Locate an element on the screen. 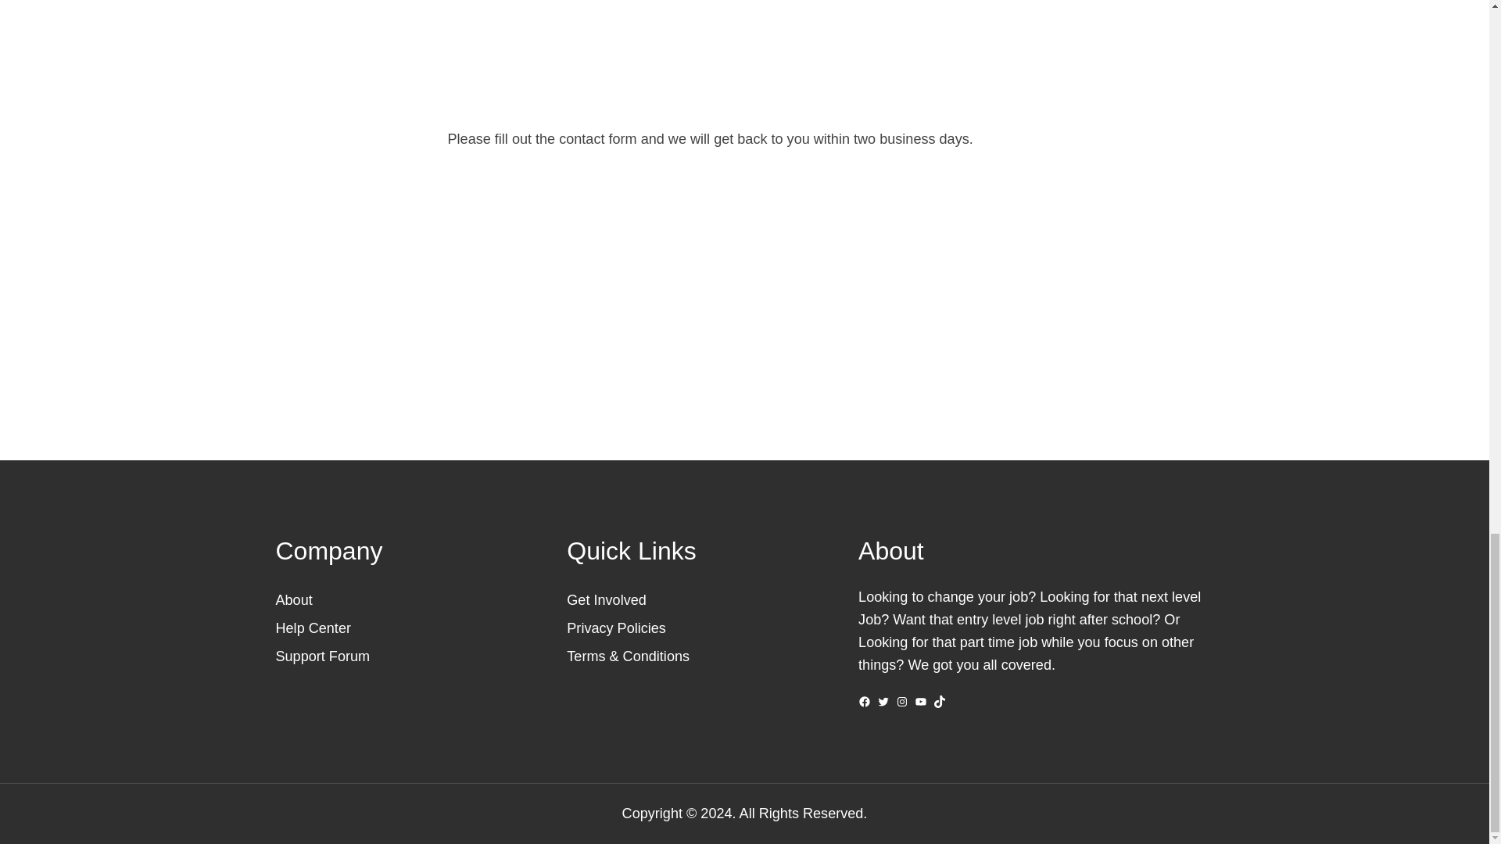 The image size is (1501, 844). Facebook is located at coordinates (865, 702).